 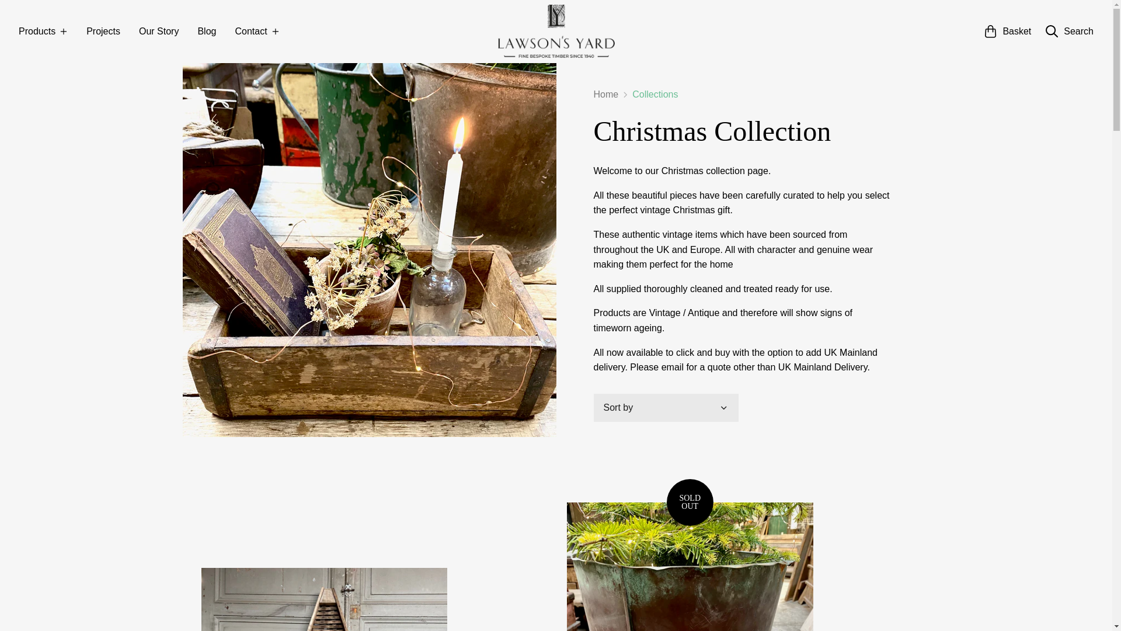 I want to click on Contact, so click(x=257, y=32).